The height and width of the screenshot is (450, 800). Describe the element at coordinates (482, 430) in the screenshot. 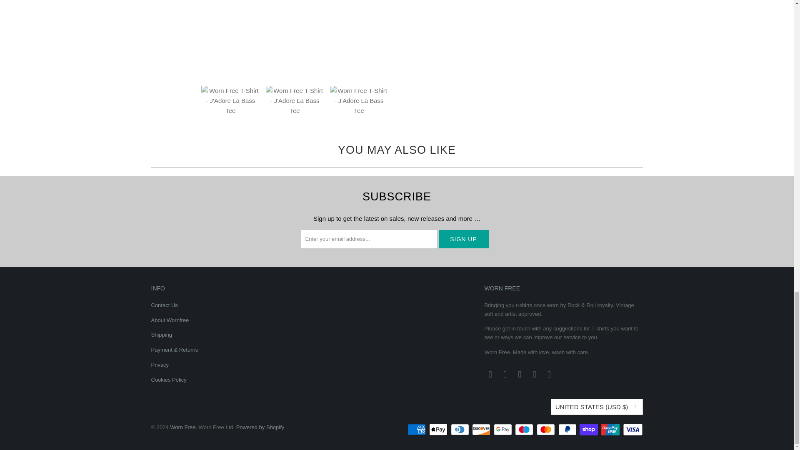

I see `Discover` at that location.